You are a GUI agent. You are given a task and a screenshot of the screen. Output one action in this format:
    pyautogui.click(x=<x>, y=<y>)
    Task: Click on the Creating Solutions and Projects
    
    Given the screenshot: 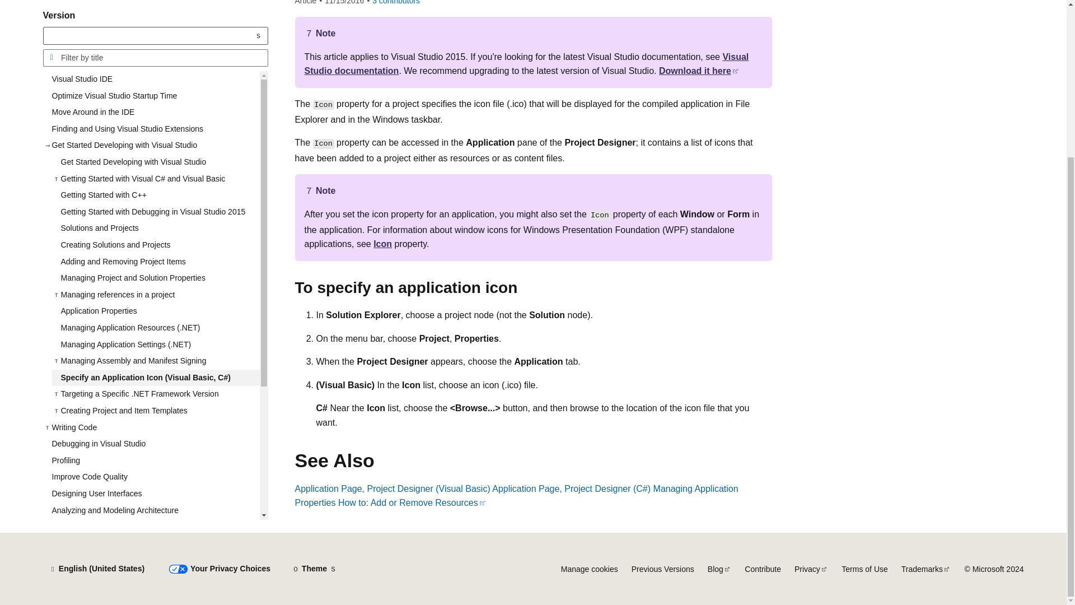 What is the action you would take?
    pyautogui.click(x=155, y=148)
    